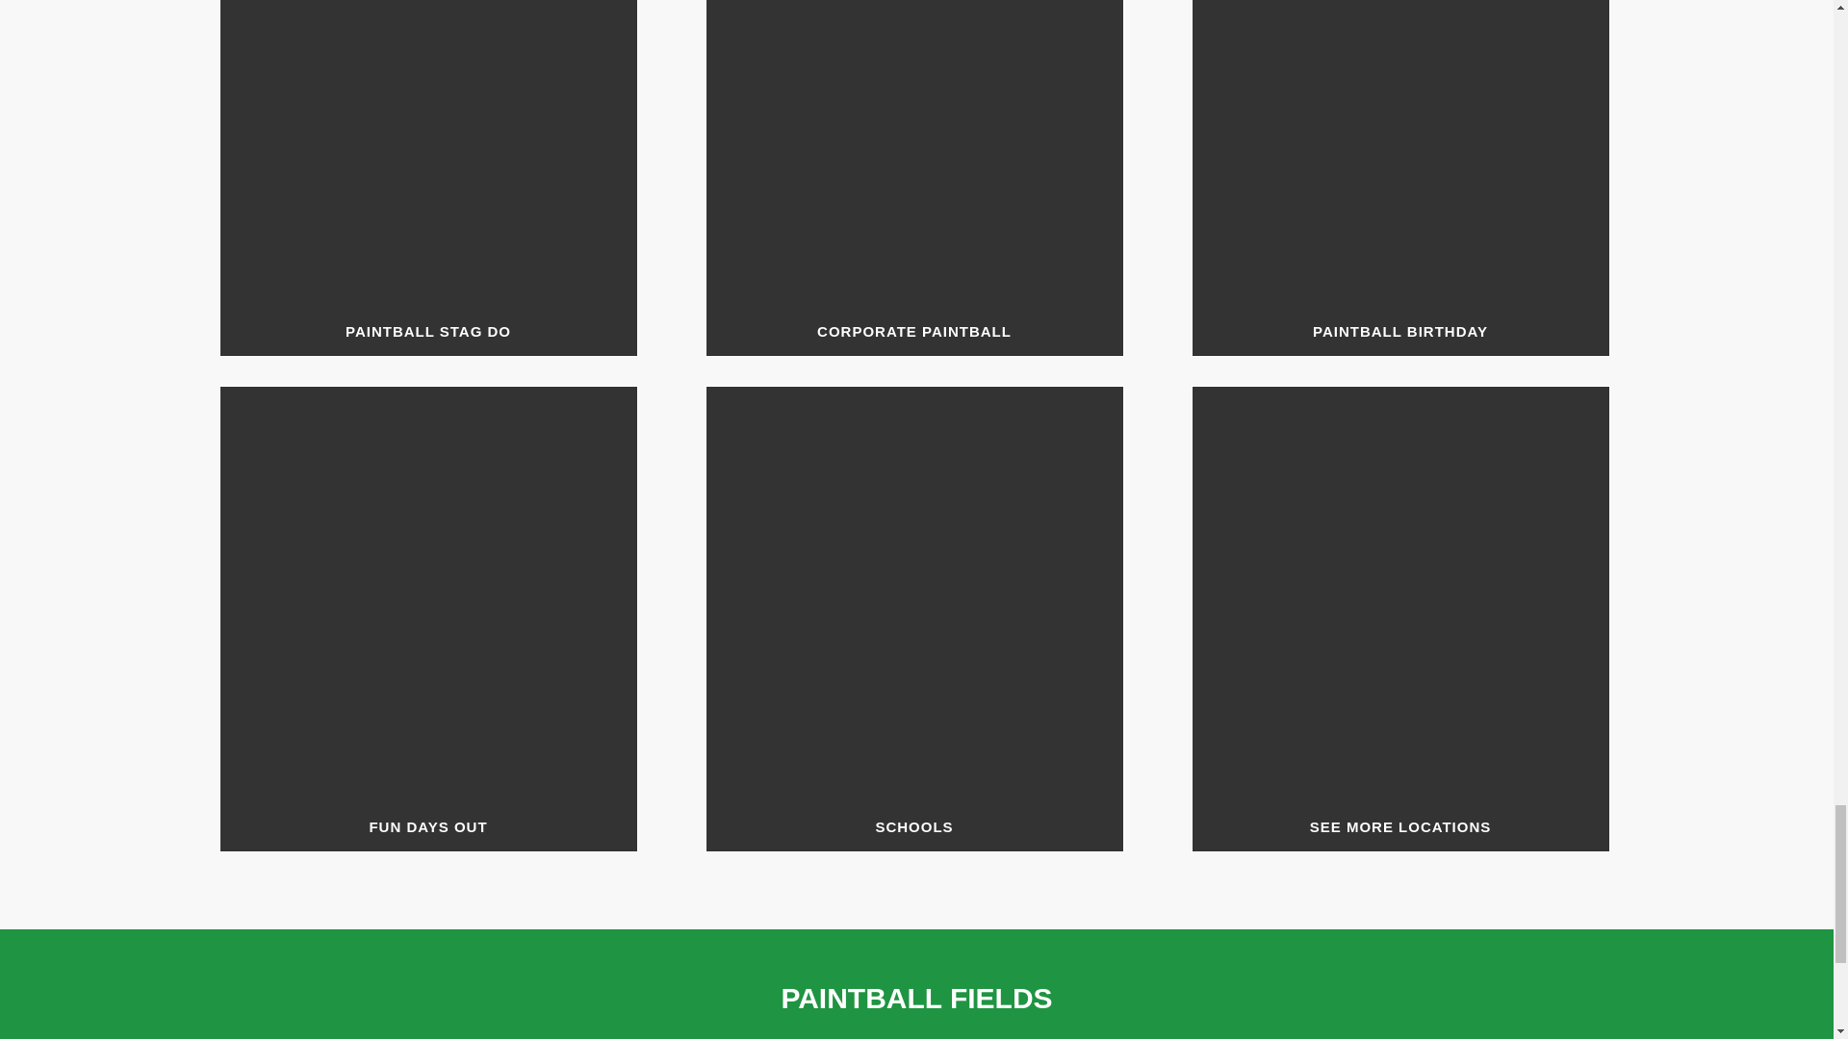  What do you see at coordinates (427, 618) in the screenshot?
I see `FUN DAYS OUT` at bounding box center [427, 618].